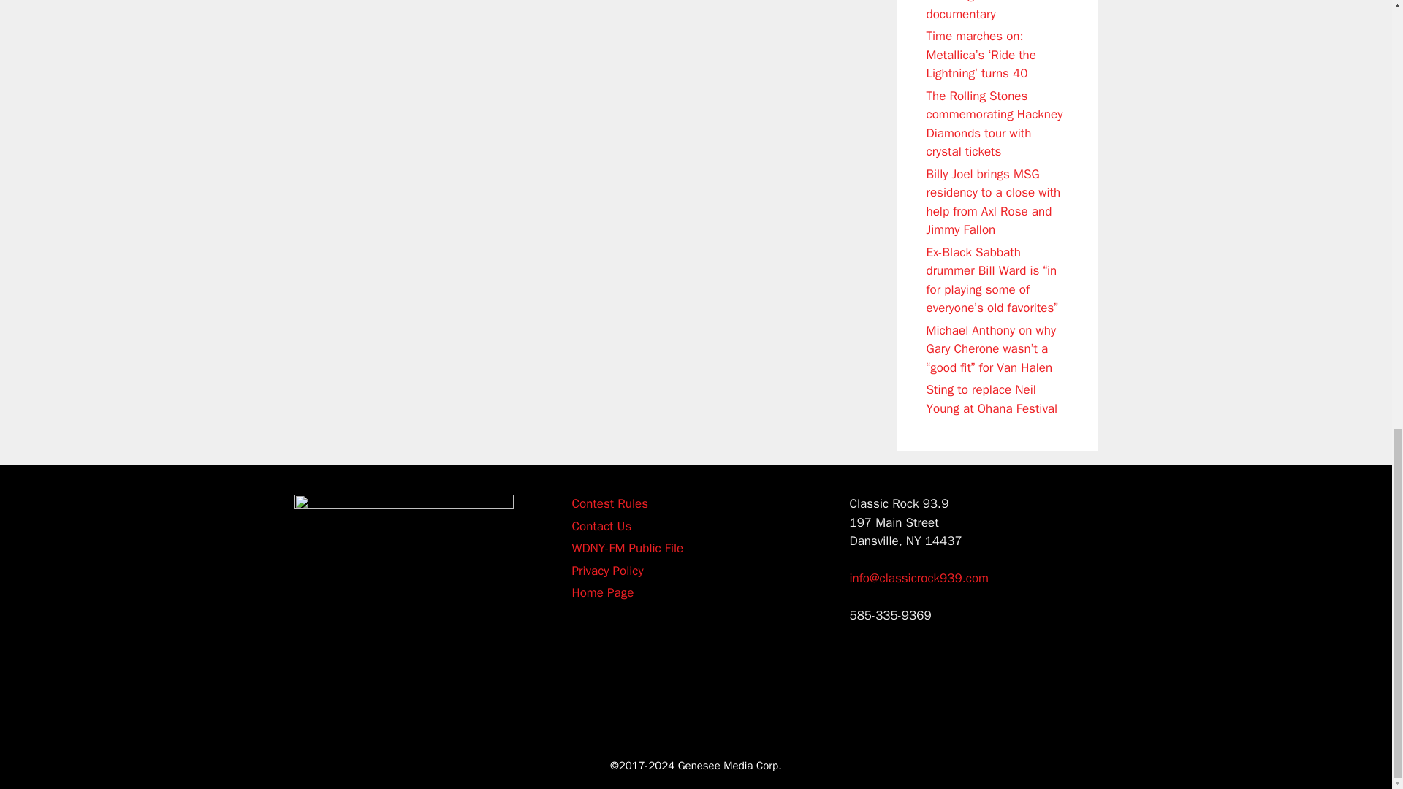  I want to click on Contest Rules, so click(609, 503).